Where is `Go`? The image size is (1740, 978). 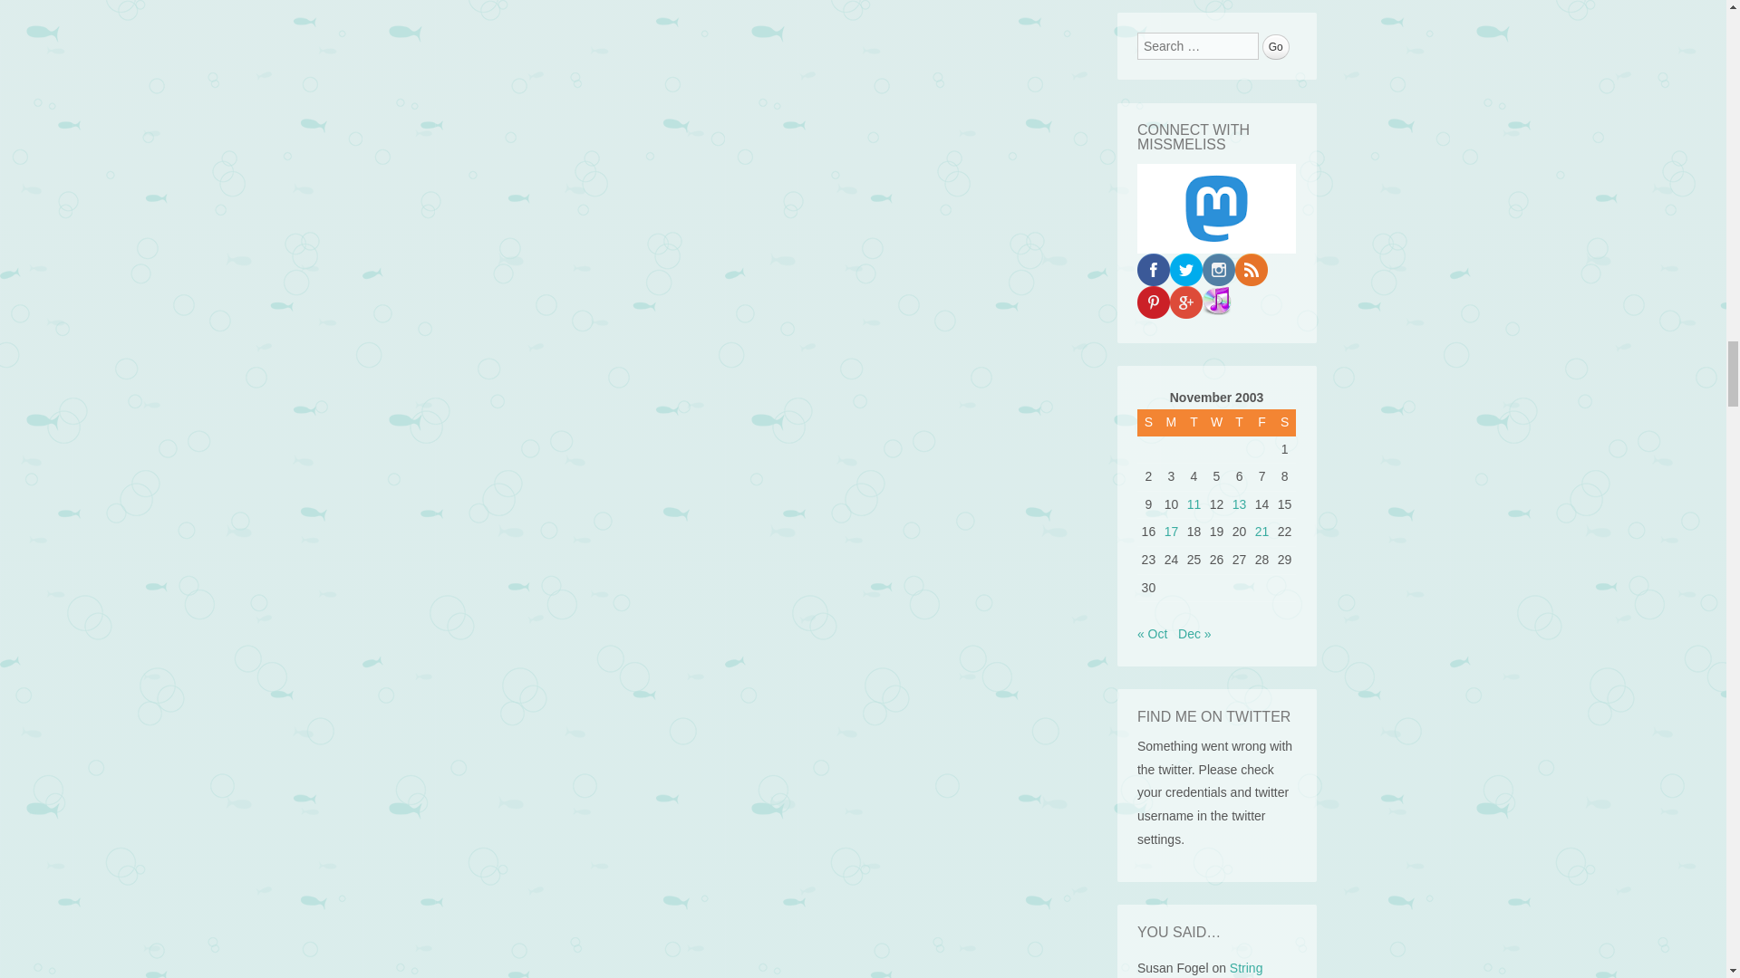
Go is located at coordinates (1276, 46).